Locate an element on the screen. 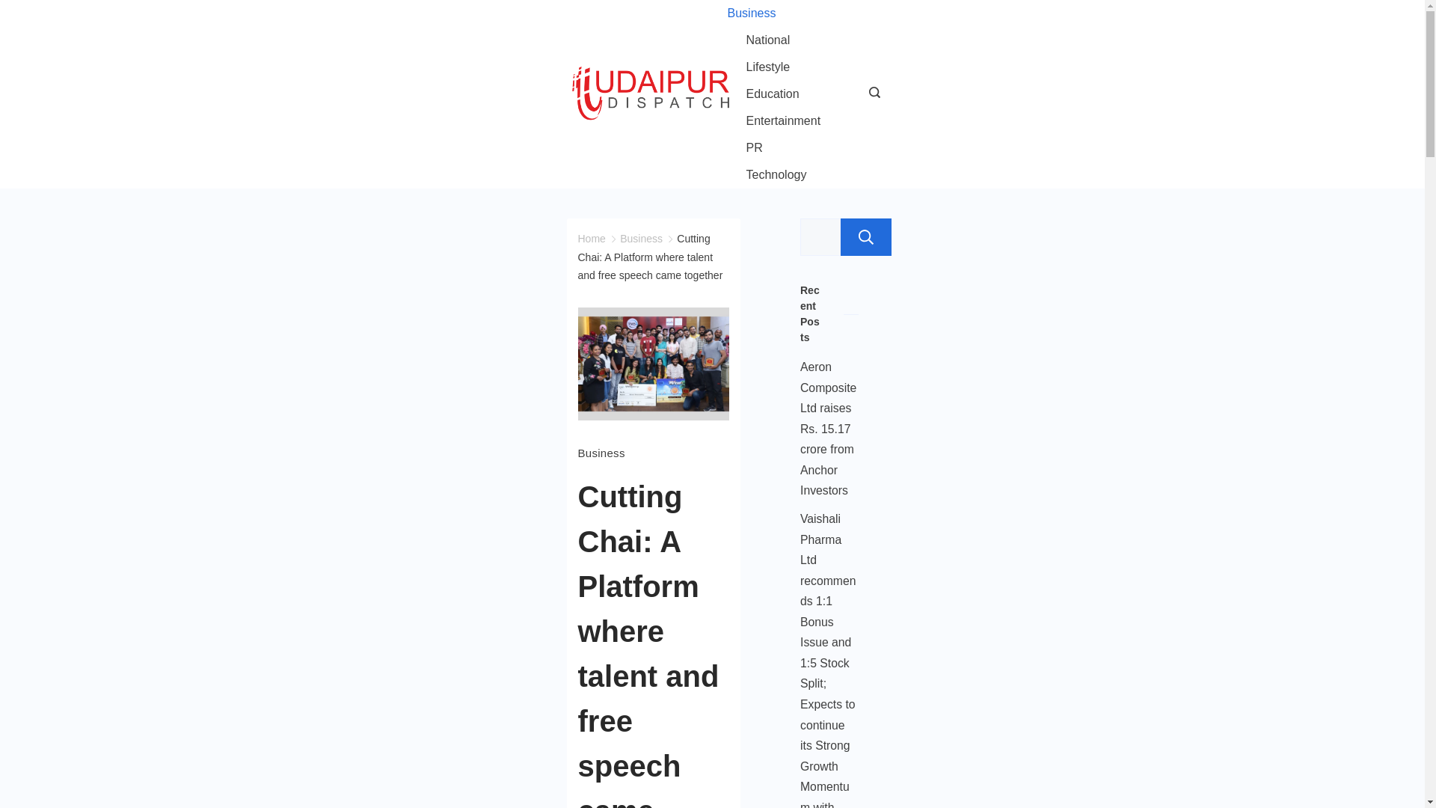 This screenshot has height=808, width=1436. Business is located at coordinates (601, 453).